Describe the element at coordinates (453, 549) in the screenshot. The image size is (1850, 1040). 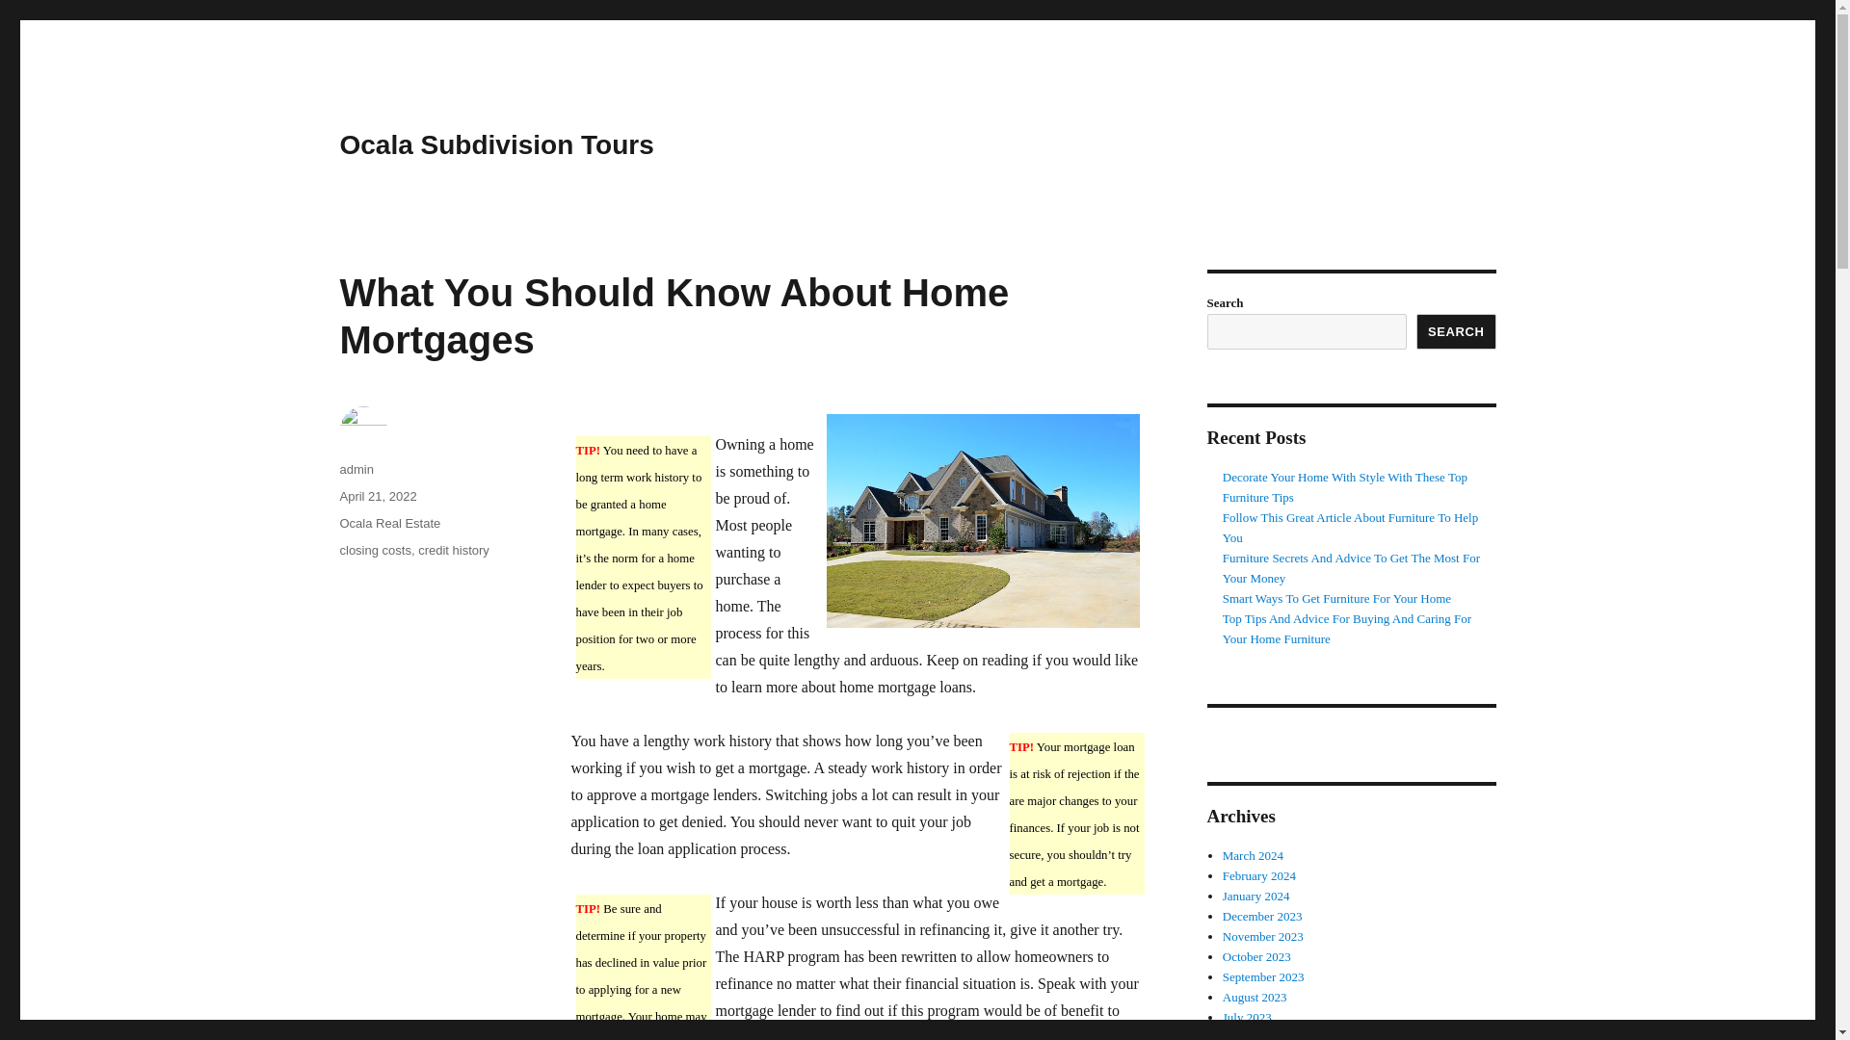
I see `credit history` at that location.